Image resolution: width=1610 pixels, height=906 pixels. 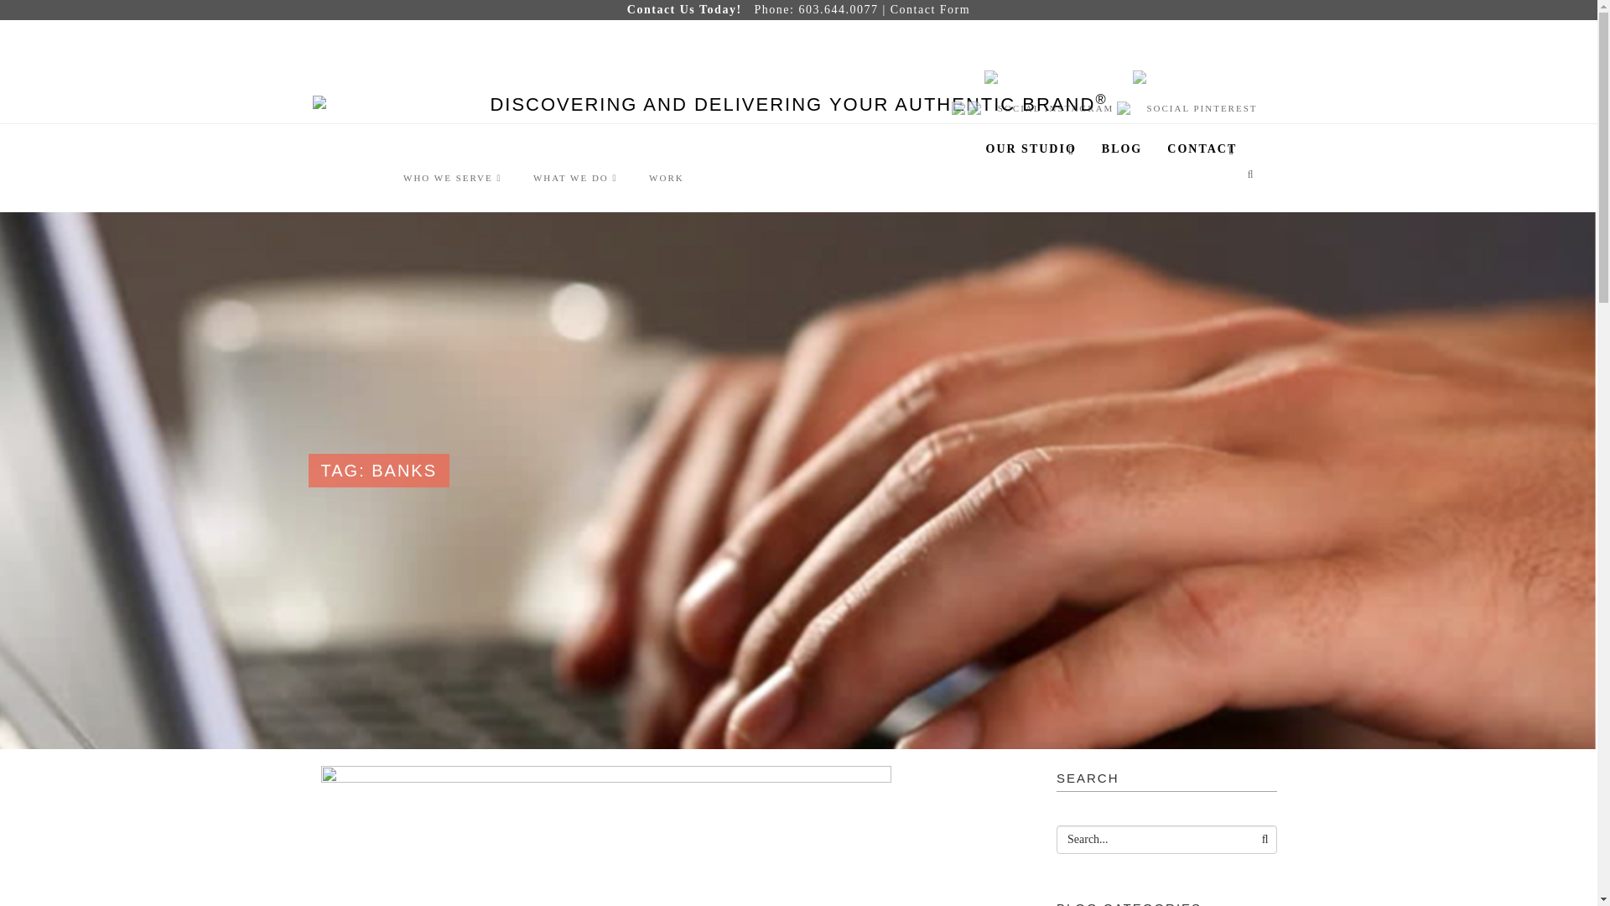 What do you see at coordinates (452, 178) in the screenshot?
I see `WHO WE SERVE` at bounding box center [452, 178].